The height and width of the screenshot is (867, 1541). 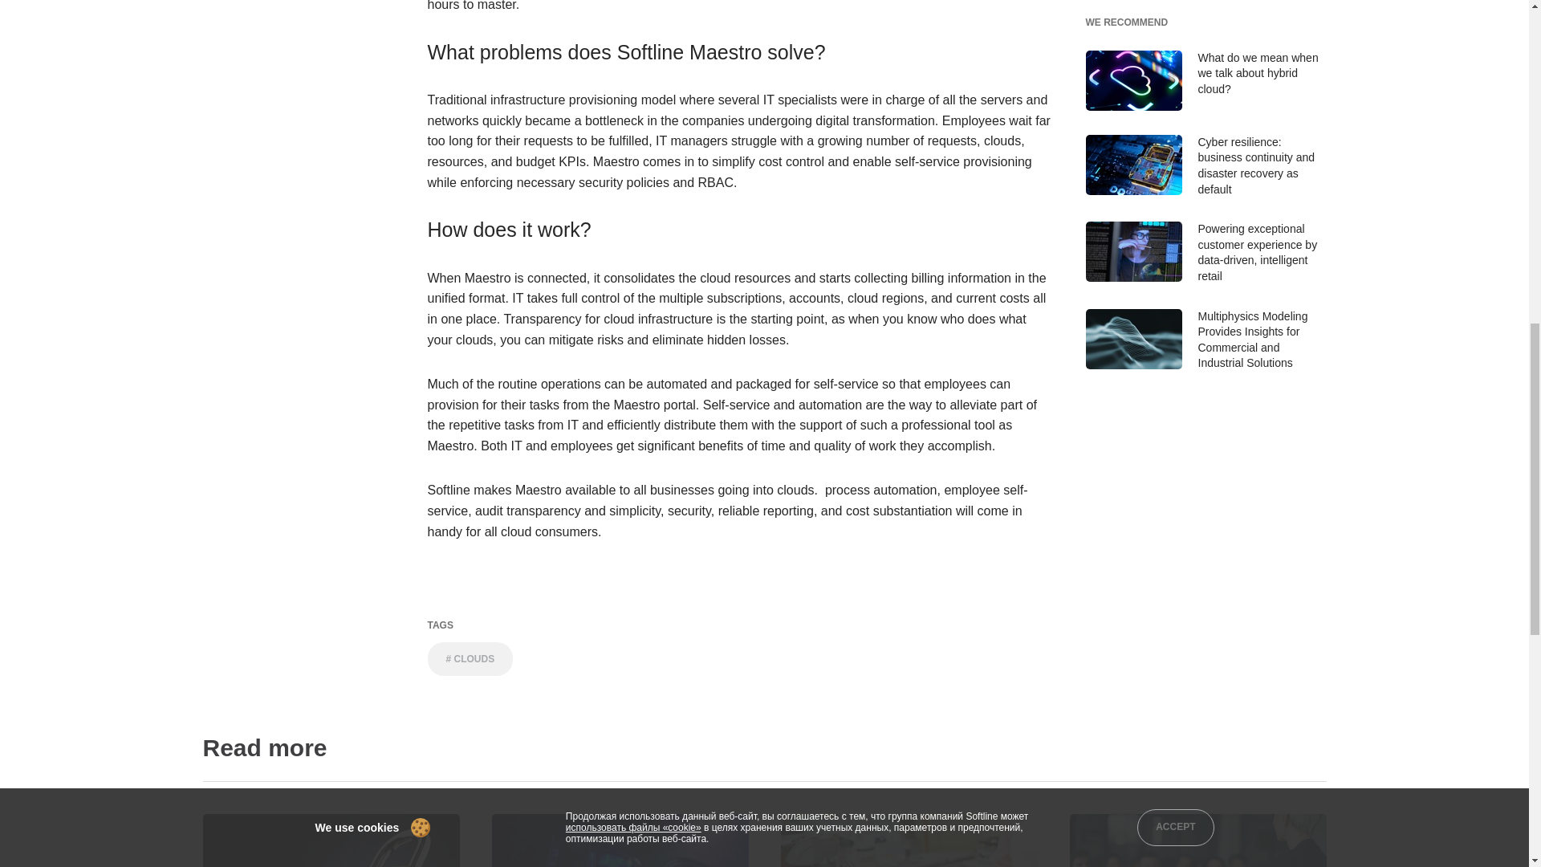 What do you see at coordinates (470, 659) in the screenshot?
I see `CLOUDS` at bounding box center [470, 659].